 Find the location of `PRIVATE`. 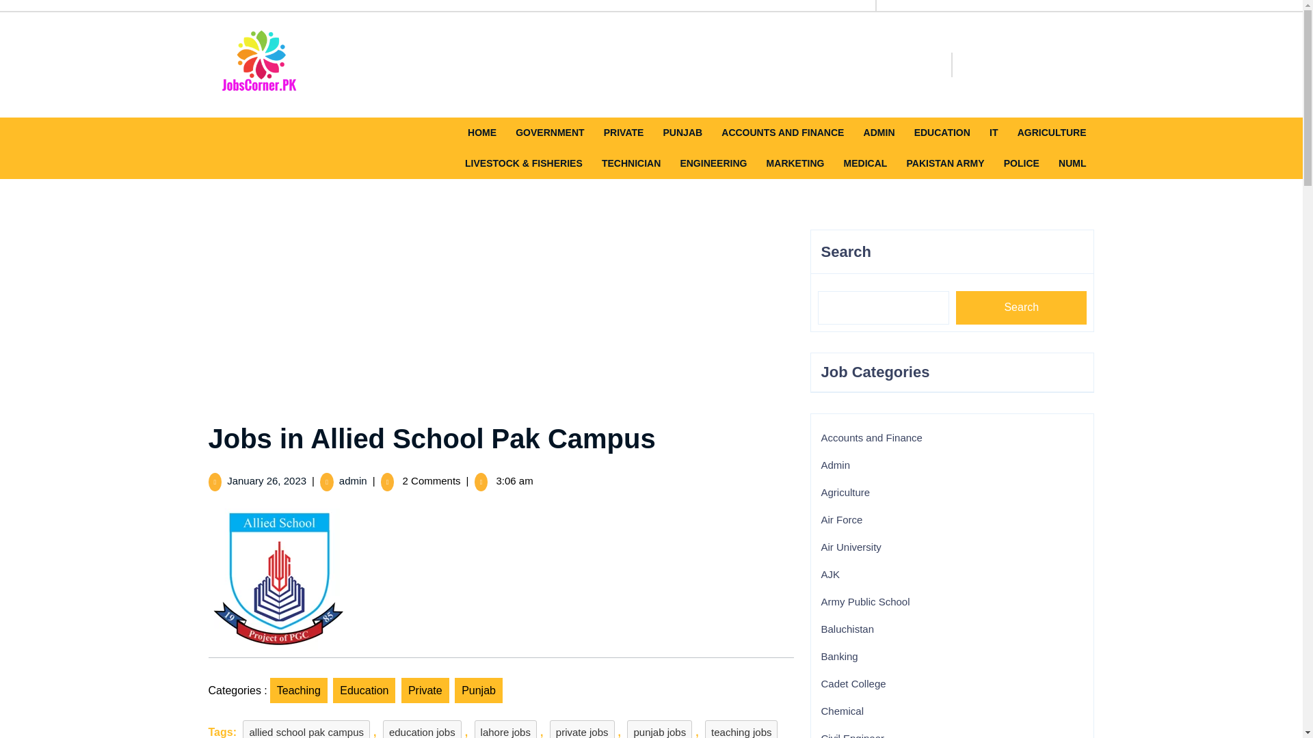

PRIVATE is located at coordinates (624, 133).